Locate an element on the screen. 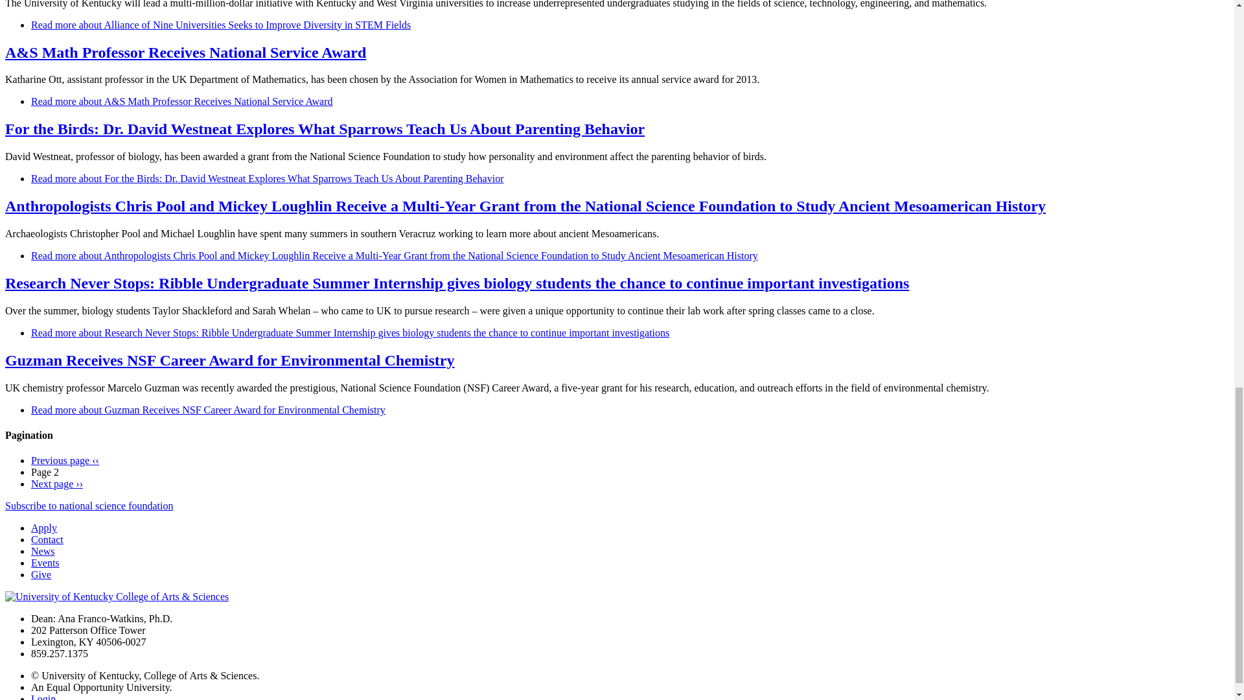  Go to next page is located at coordinates (57, 484).